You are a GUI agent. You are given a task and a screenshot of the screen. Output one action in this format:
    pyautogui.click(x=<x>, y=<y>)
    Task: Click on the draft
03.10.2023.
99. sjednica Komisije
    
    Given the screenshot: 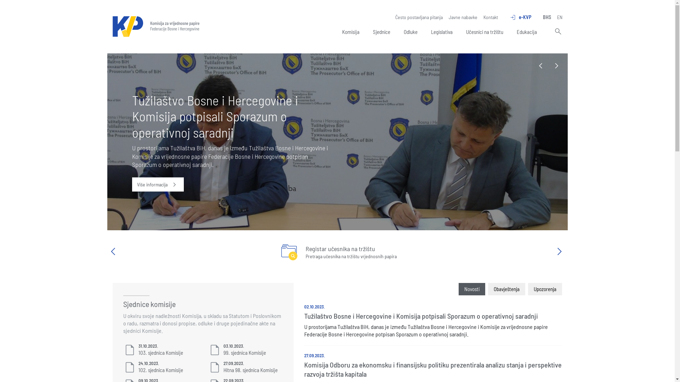 What is the action you would take?
    pyautogui.click(x=246, y=350)
    